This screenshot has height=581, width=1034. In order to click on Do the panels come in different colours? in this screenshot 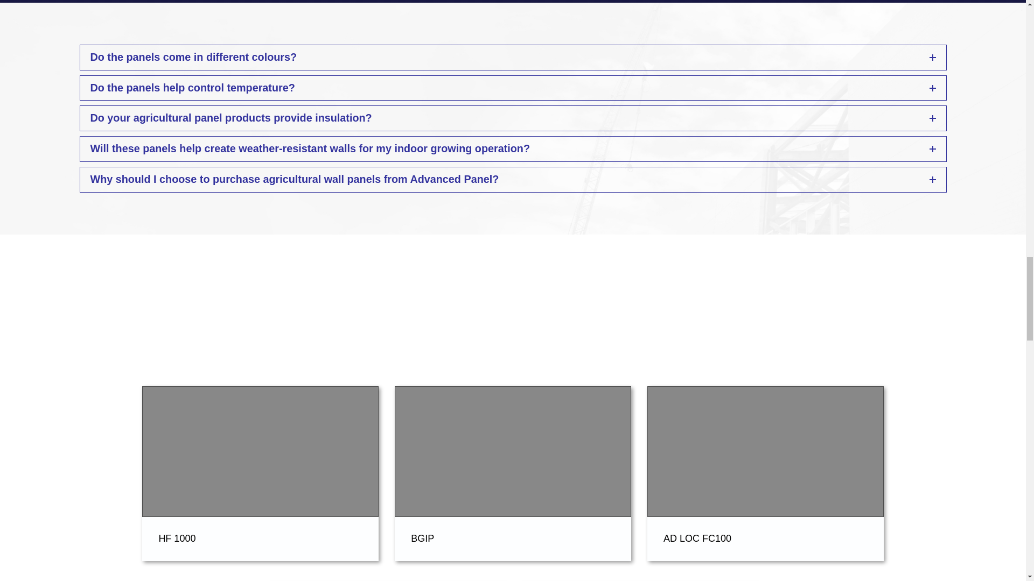, I will do `click(513, 57)`.